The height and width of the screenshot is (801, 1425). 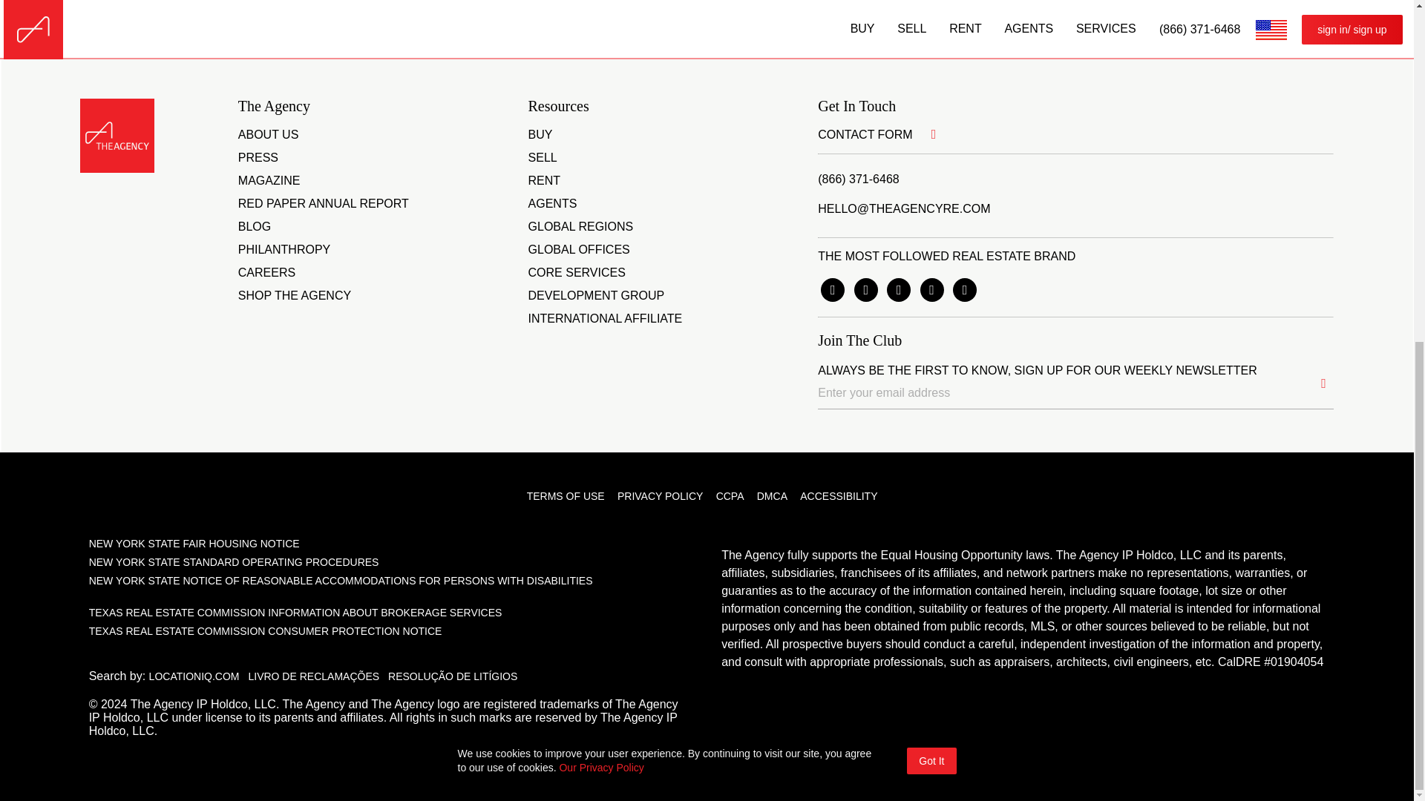 I want to click on MAGAZINE, so click(x=269, y=181).